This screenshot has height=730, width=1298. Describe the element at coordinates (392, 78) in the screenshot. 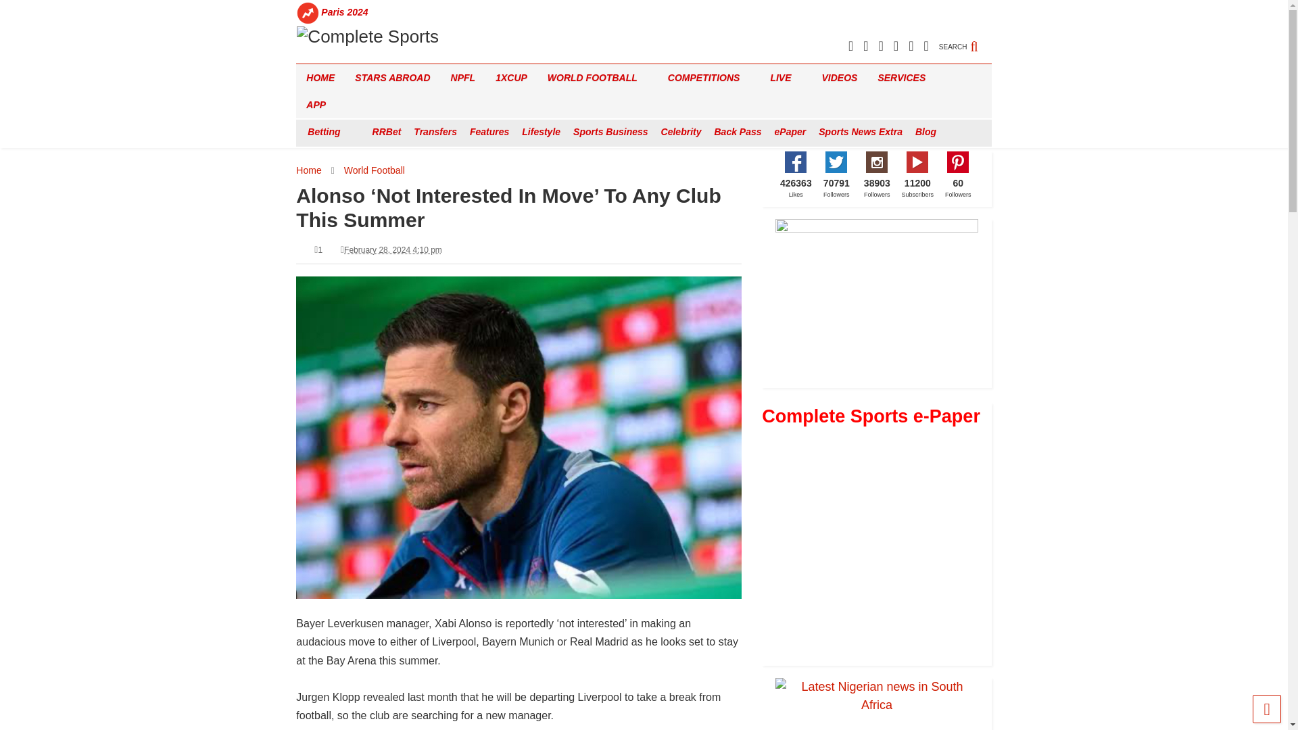

I see `STARS ABROAD` at that location.